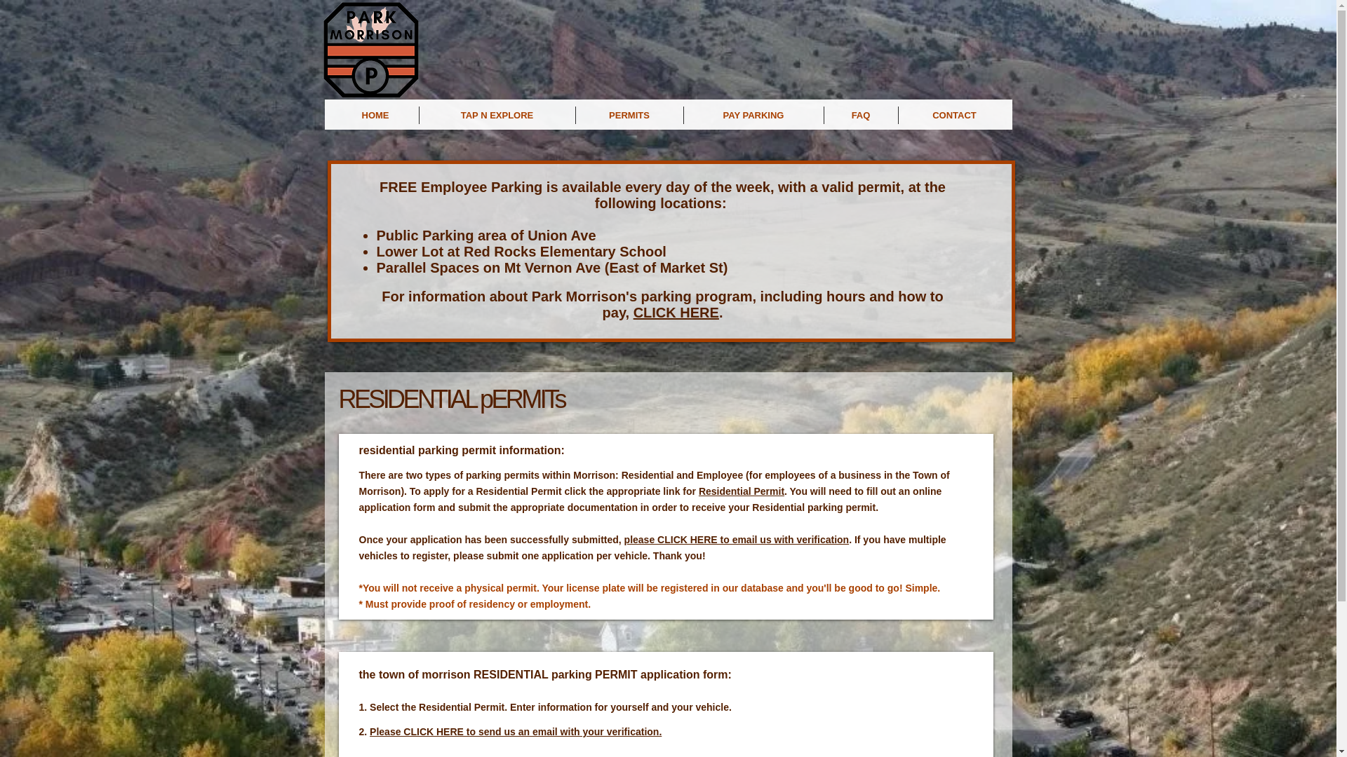  Describe the element at coordinates (497, 115) in the screenshot. I see `TAP N EXPLORE` at that location.